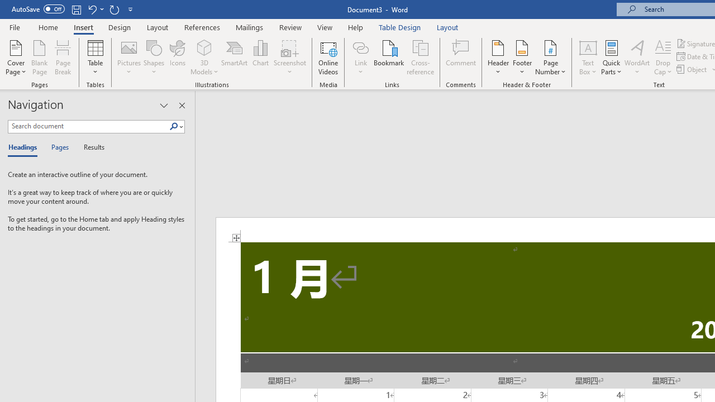 Image resolution: width=715 pixels, height=402 pixels. I want to click on View, so click(325, 27).